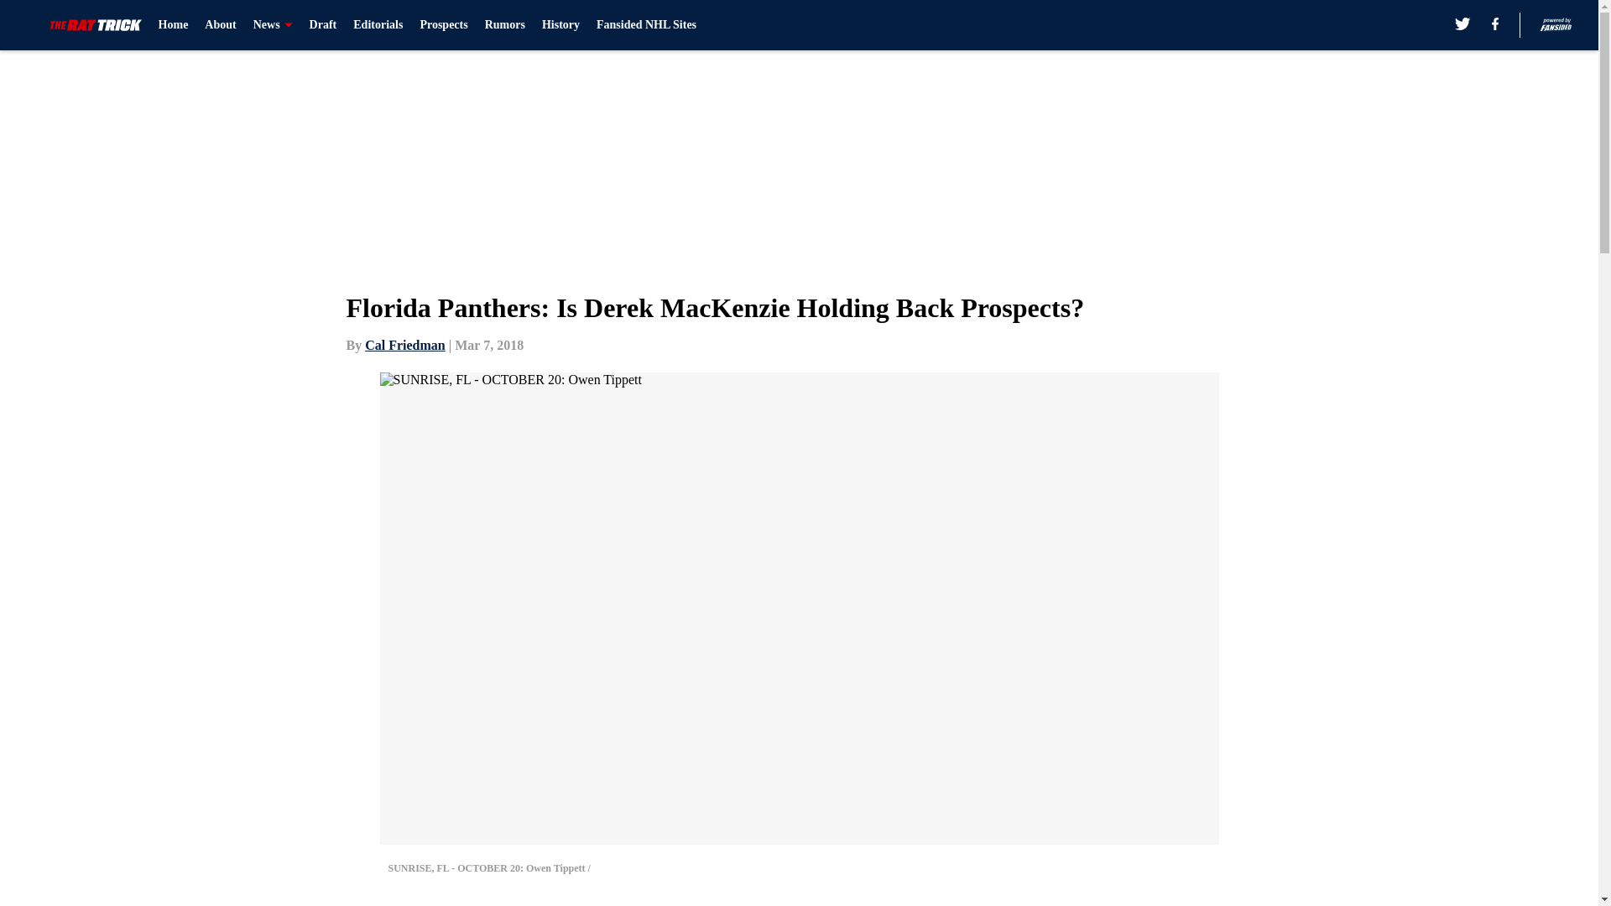  Describe the element at coordinates (504, 25) in the screenshot. I see `Rumors` at that location.